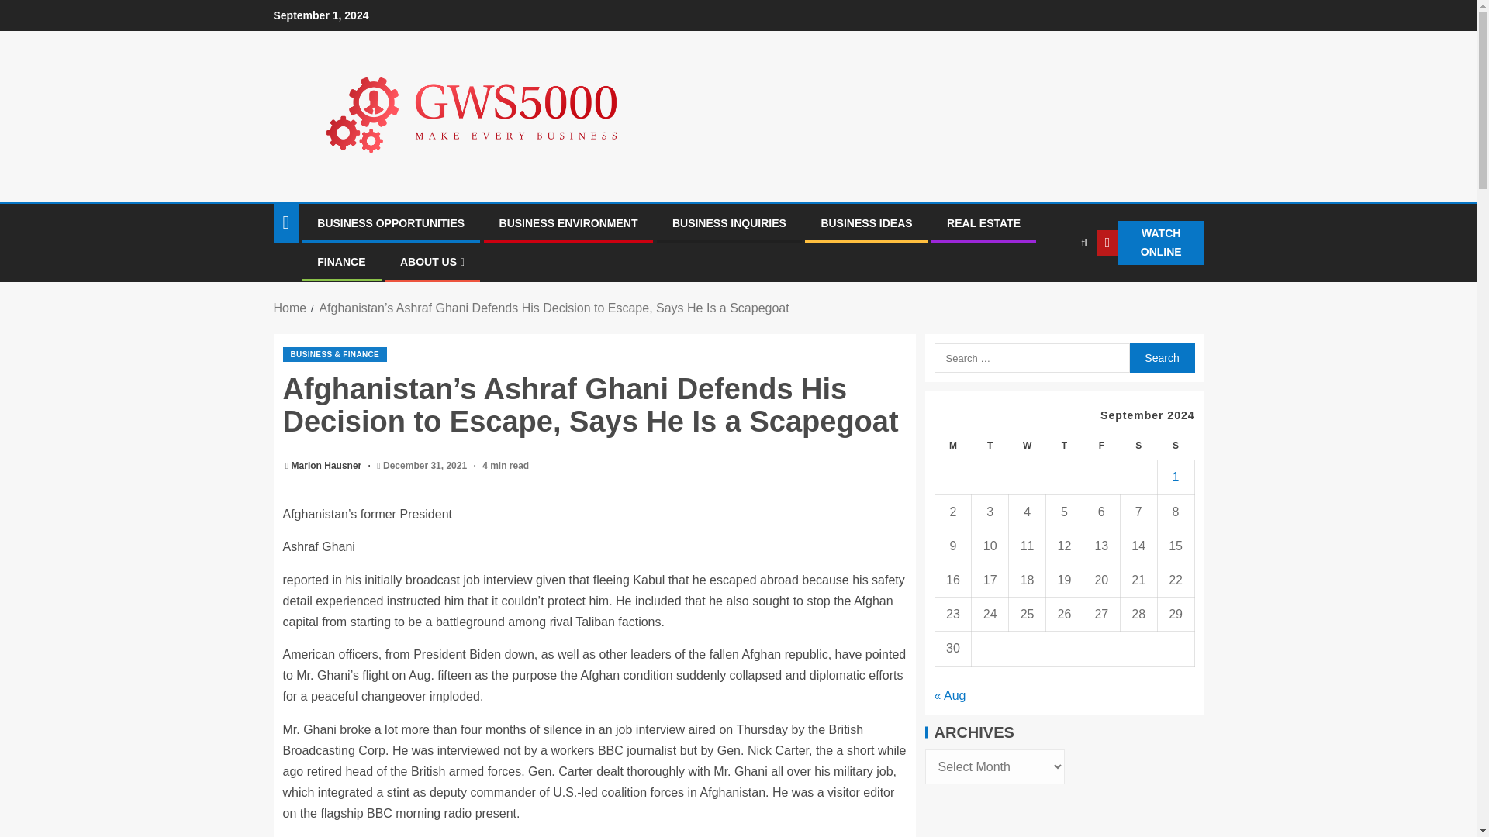  What do you see at coordinates (1053, 291) in the screenshot?
I see `Search` at bounding box center [1053, 291].